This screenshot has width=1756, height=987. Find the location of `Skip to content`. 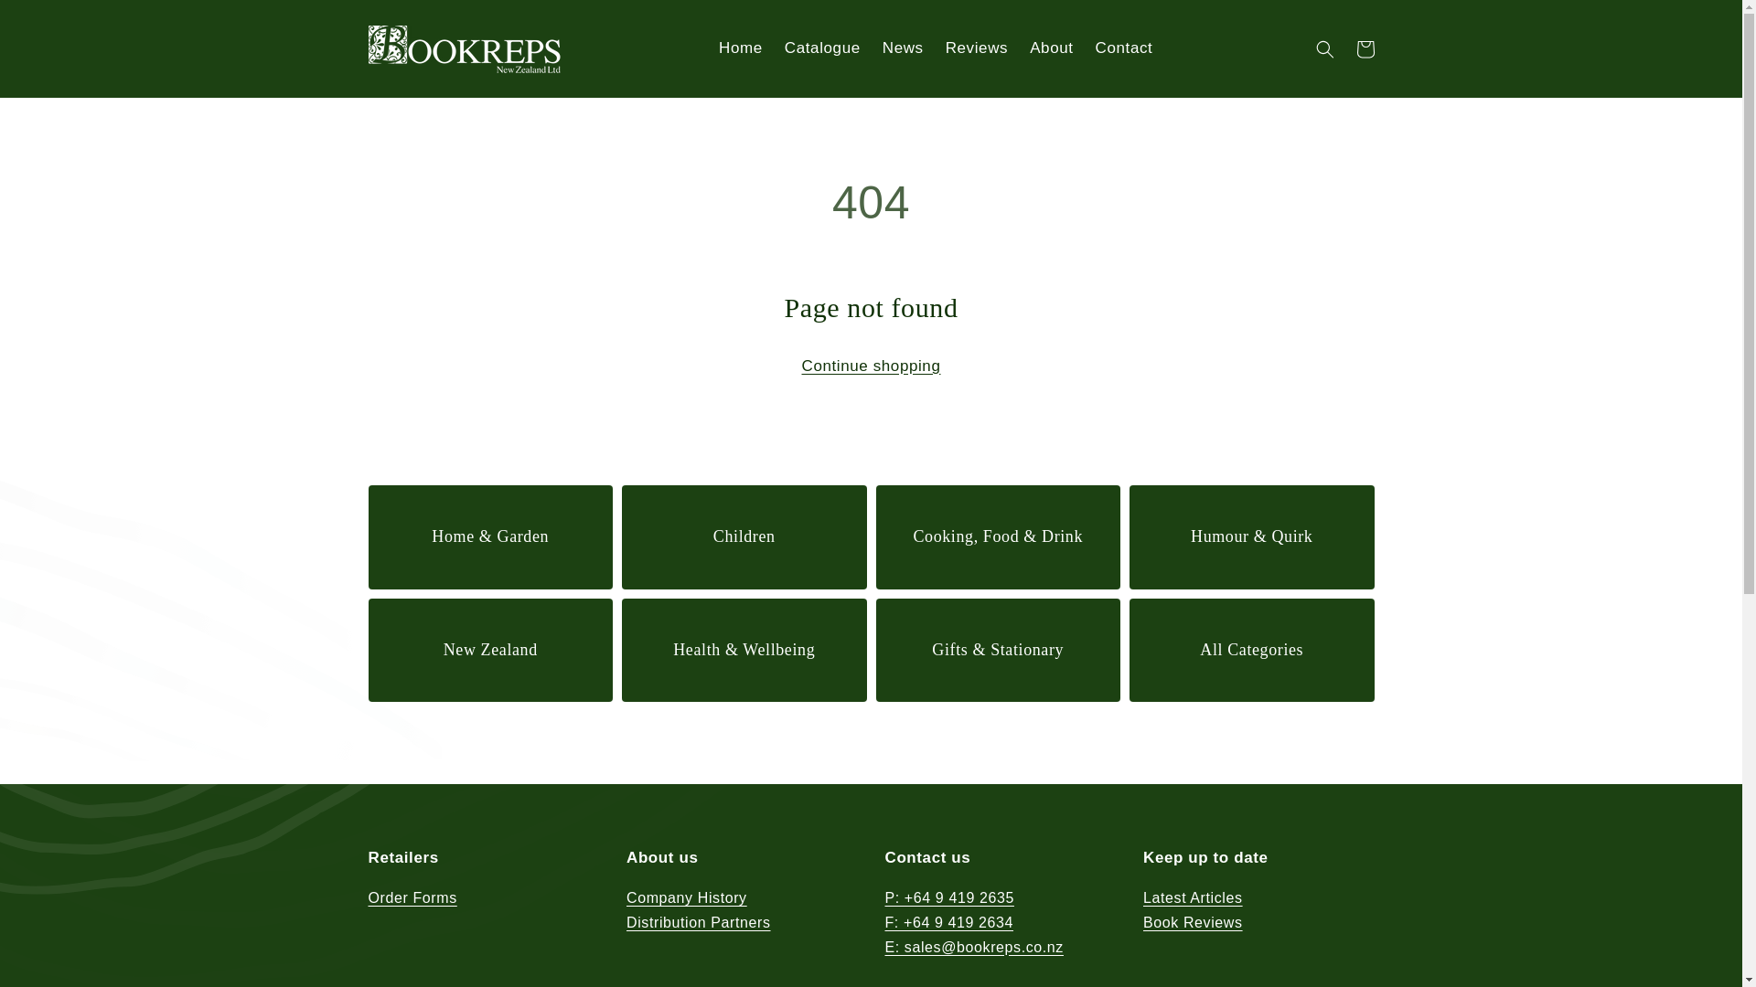

Skip to content is located at coordinates (55, 25).